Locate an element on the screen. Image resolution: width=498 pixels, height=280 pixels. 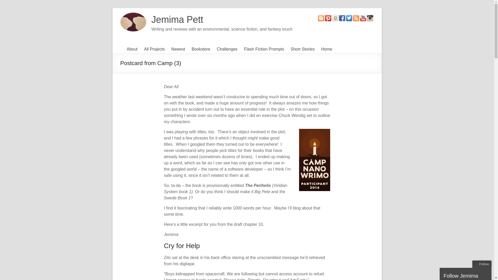
Goodreads is located at coordinates (335, 17).